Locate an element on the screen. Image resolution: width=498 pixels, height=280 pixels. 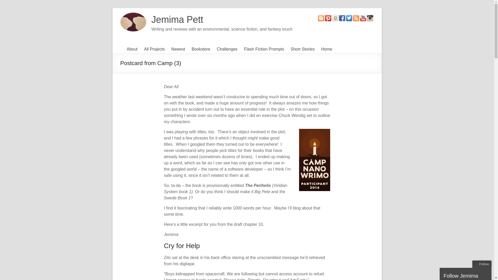
Goodreads is located at coordinates (335, 17).